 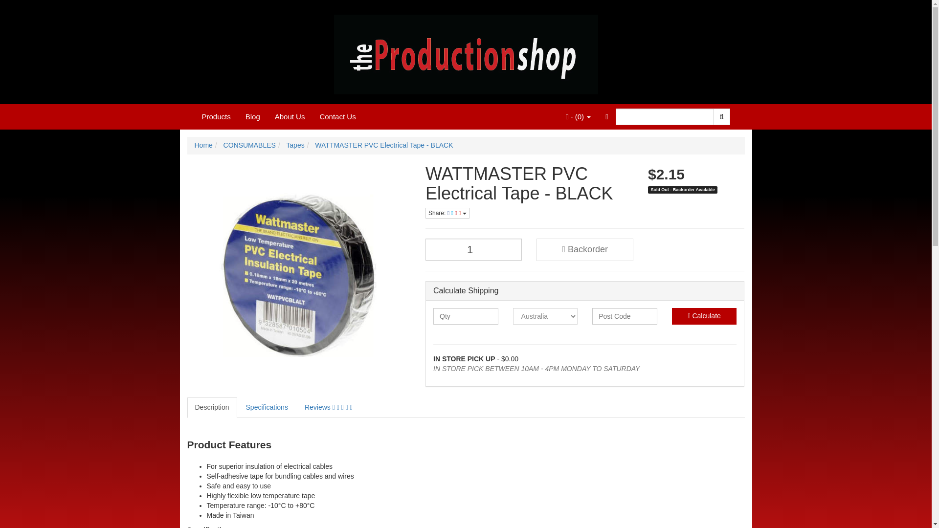 What do you see at coordinates (249, 145) in the screenshot?
I see `CONSUMABLES` at bounding box center [249, 145].